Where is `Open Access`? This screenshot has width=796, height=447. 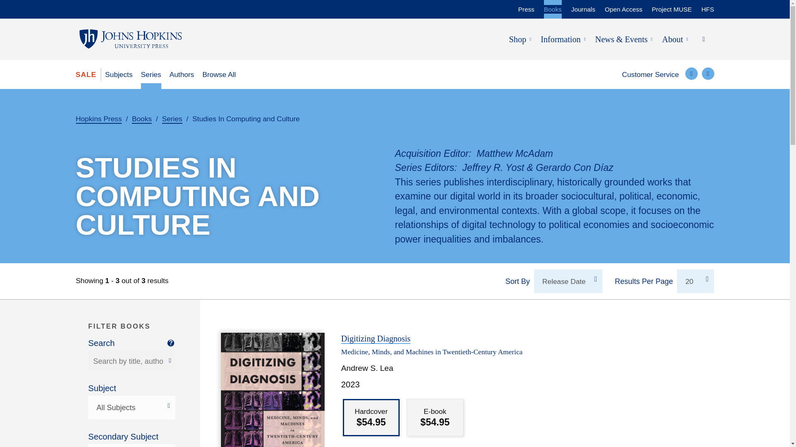 Open Access is located at coordinates (624, 7).